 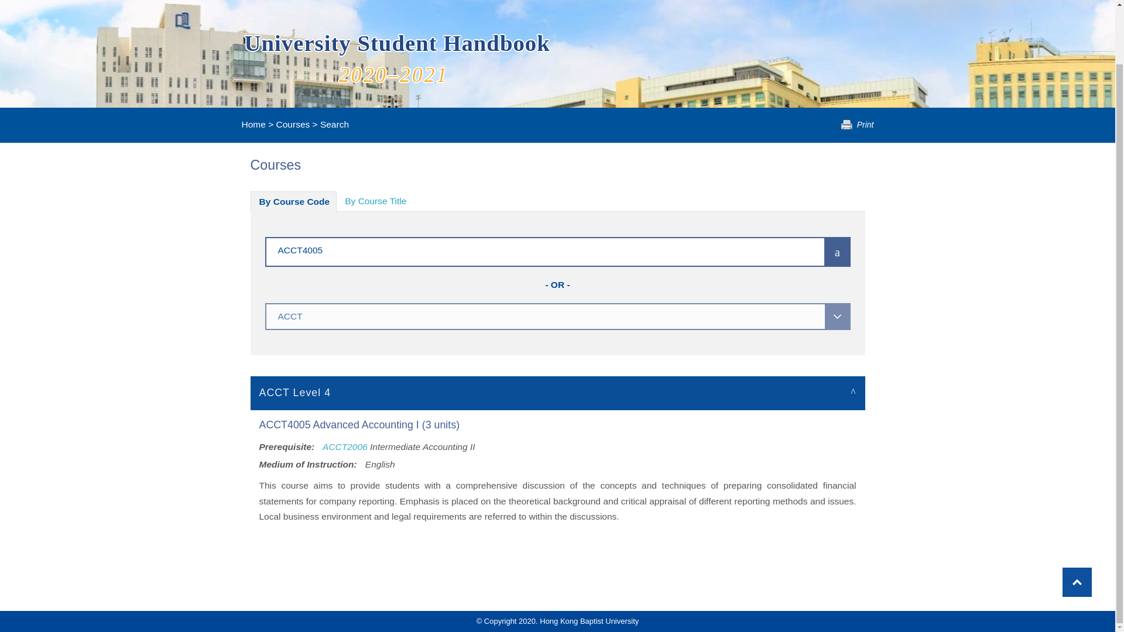 What do you see at coordinates (253, 124) in the screenshot?
I see `Home` at bounding box center [253, 124].